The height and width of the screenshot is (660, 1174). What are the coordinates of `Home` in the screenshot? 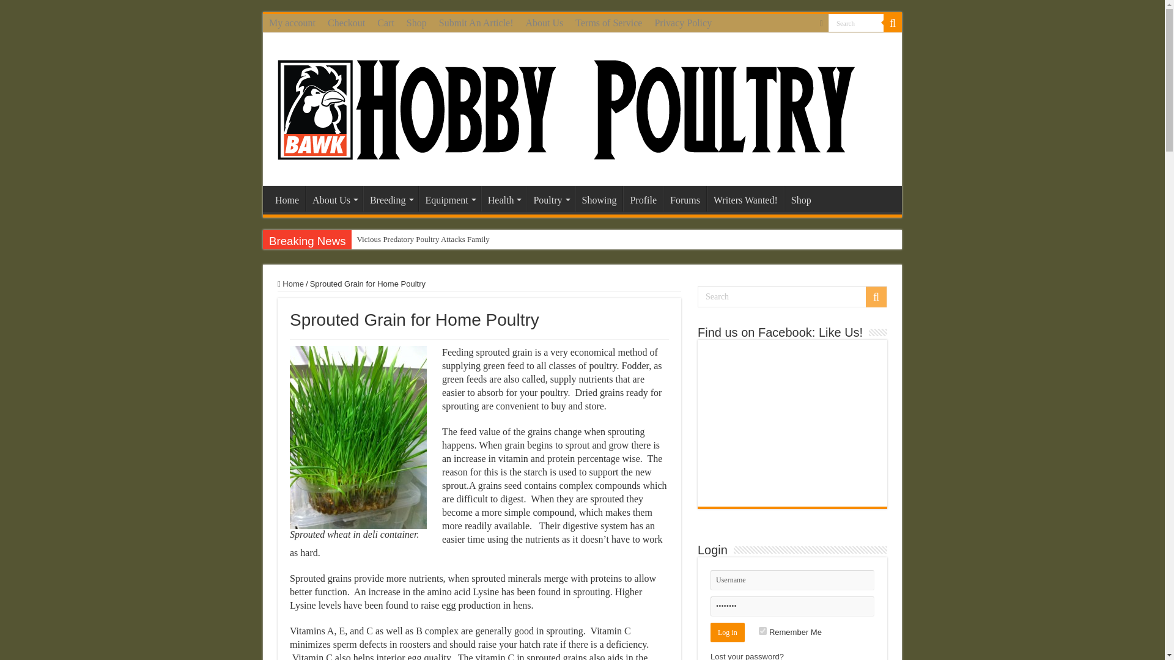 It's located at (287, 198).